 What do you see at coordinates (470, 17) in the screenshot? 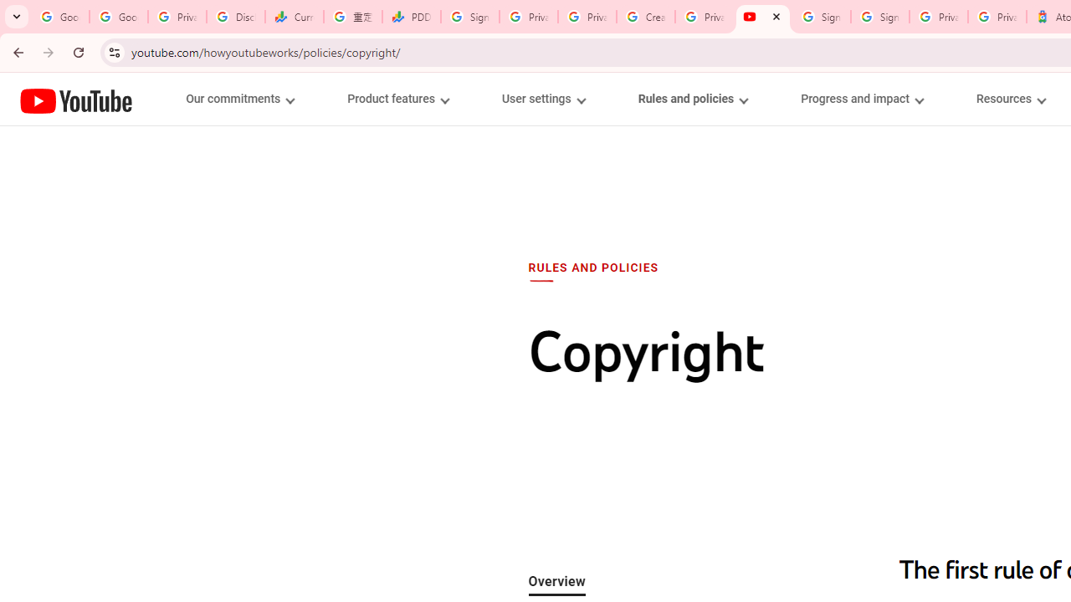
I see `Sign in - Google Accounts` at bounding box center [470, 17].